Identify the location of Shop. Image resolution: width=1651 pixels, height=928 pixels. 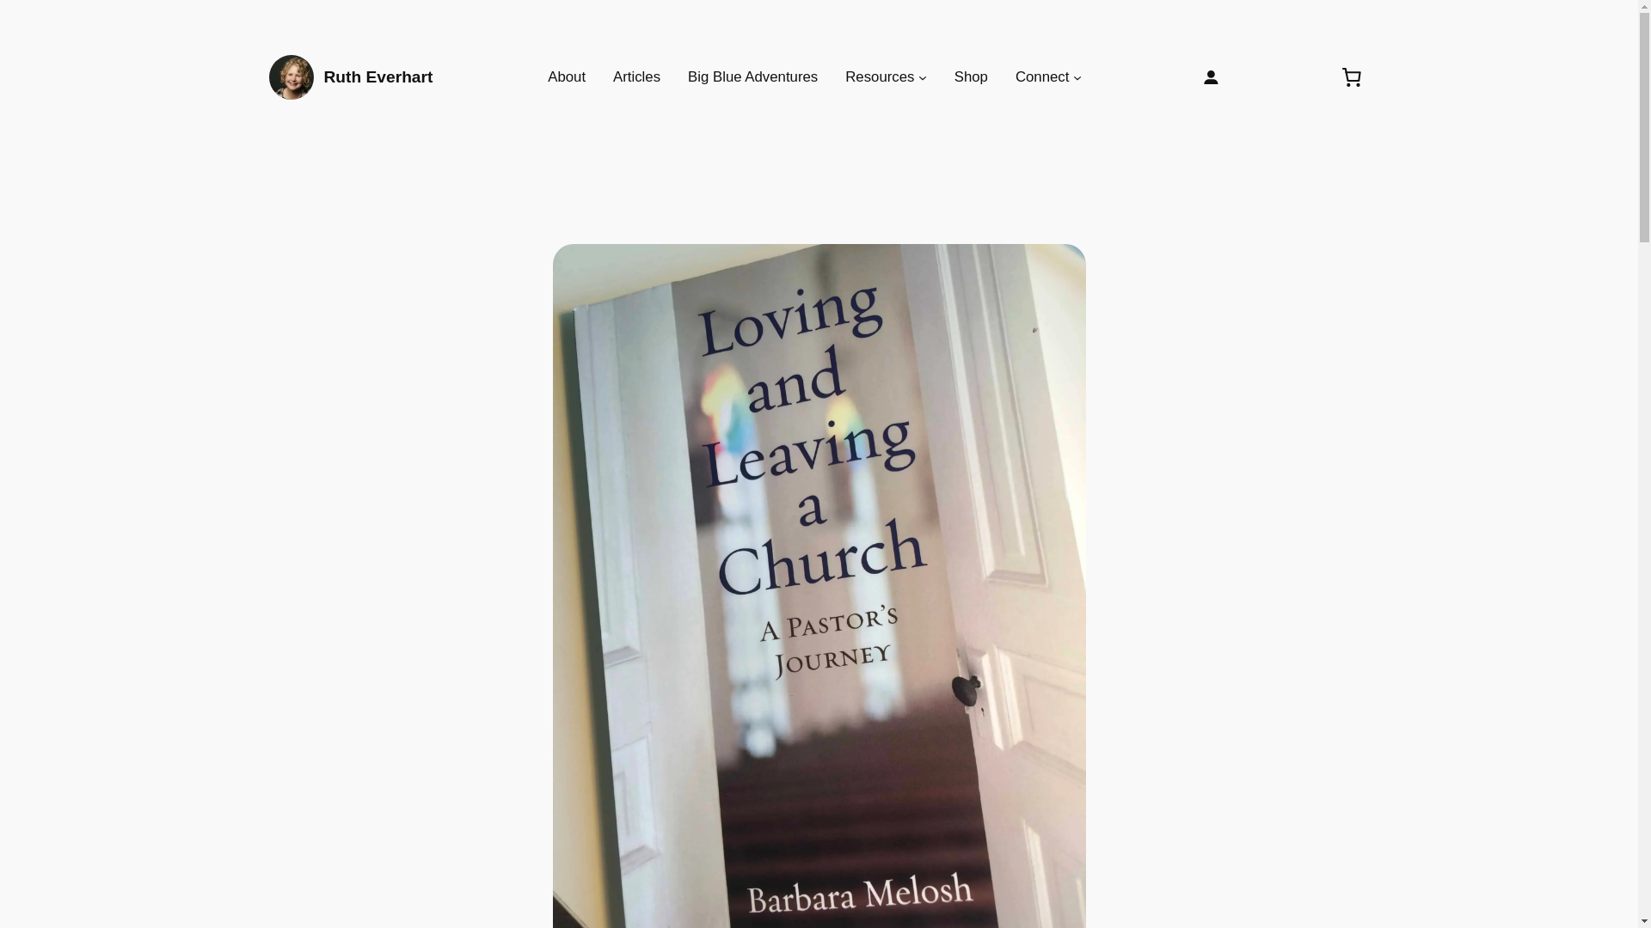
(970, 76).